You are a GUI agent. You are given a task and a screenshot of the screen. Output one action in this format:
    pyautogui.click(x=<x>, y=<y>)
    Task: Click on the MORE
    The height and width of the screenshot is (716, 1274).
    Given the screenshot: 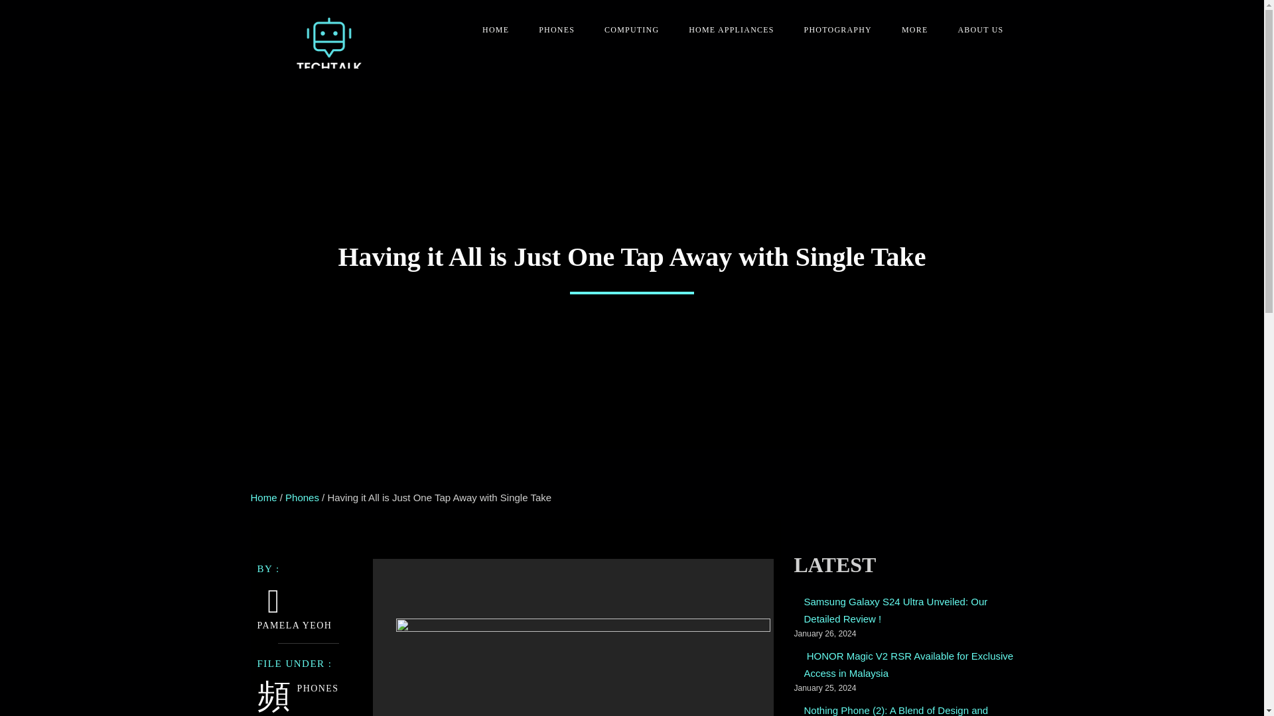 What is the action you would take?
    pyautogui.click(x=909, y=30)
    